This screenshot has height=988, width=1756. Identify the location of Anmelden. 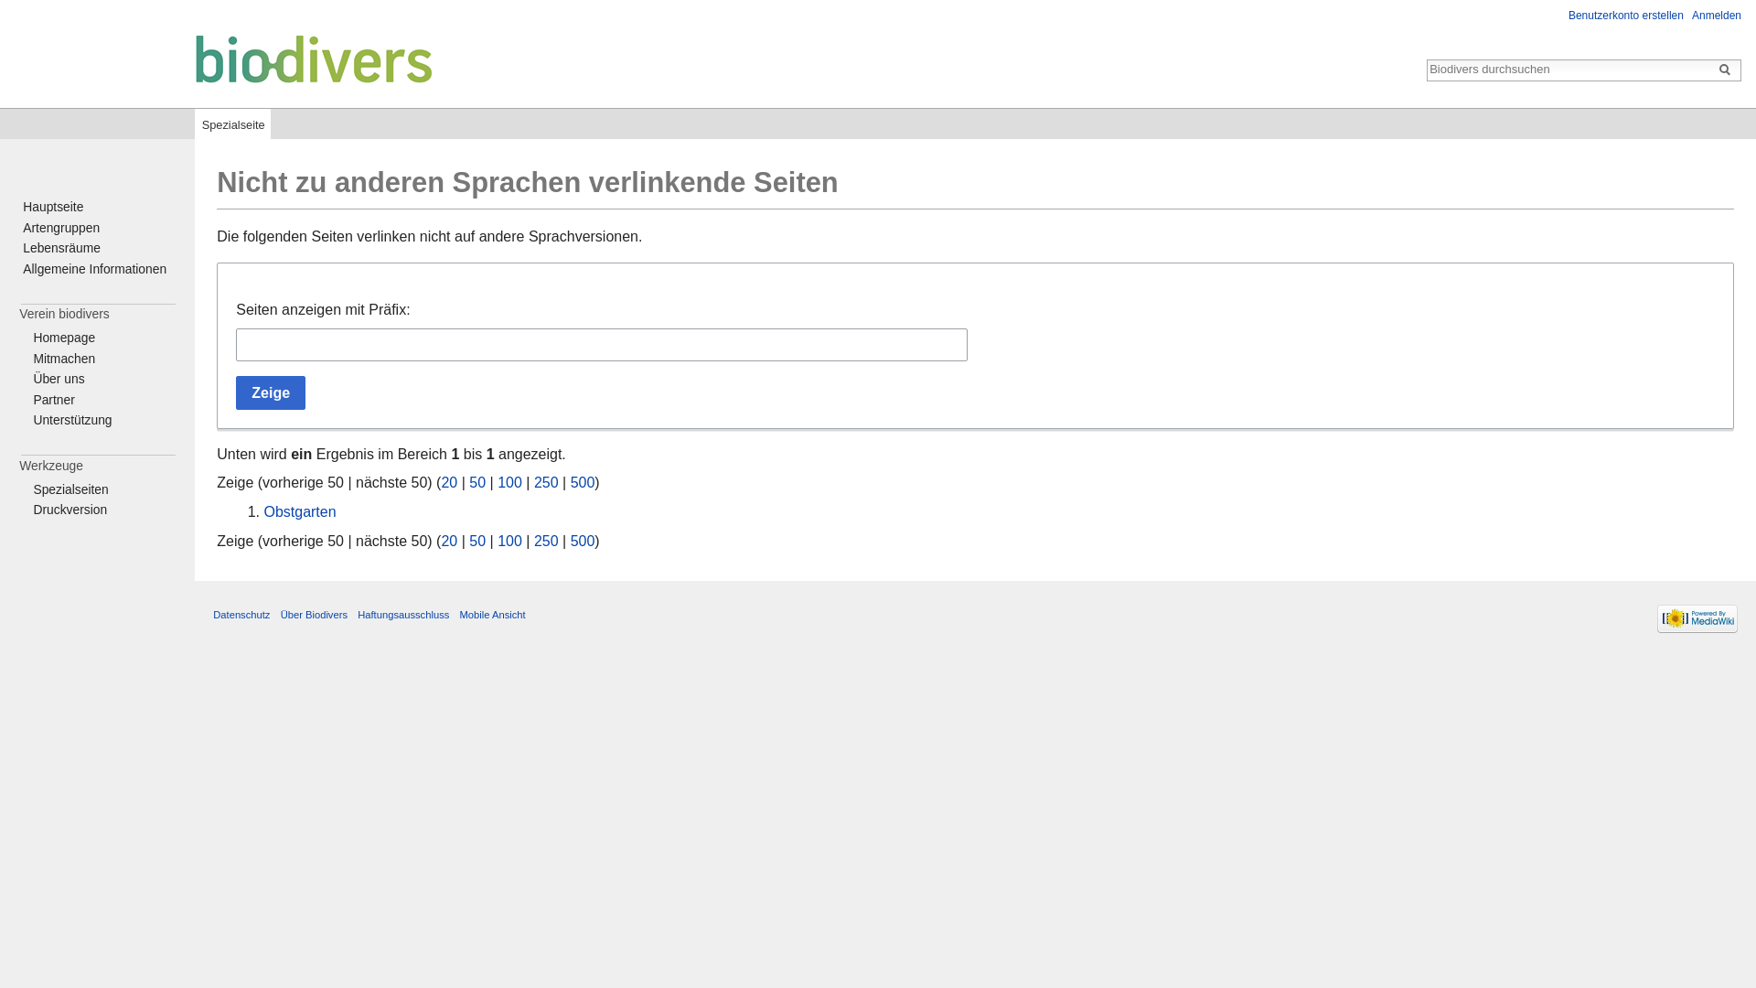
(1717, 16).